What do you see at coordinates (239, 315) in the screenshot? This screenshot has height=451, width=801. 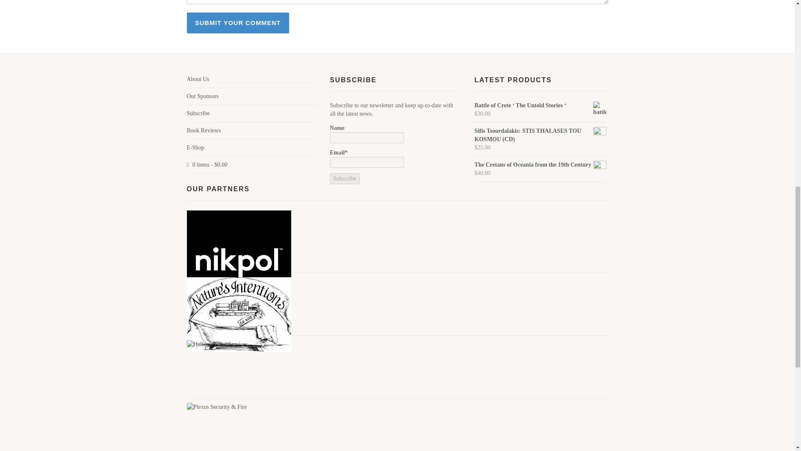 I see `Natures Intentions` at bounding box center [239, 315].